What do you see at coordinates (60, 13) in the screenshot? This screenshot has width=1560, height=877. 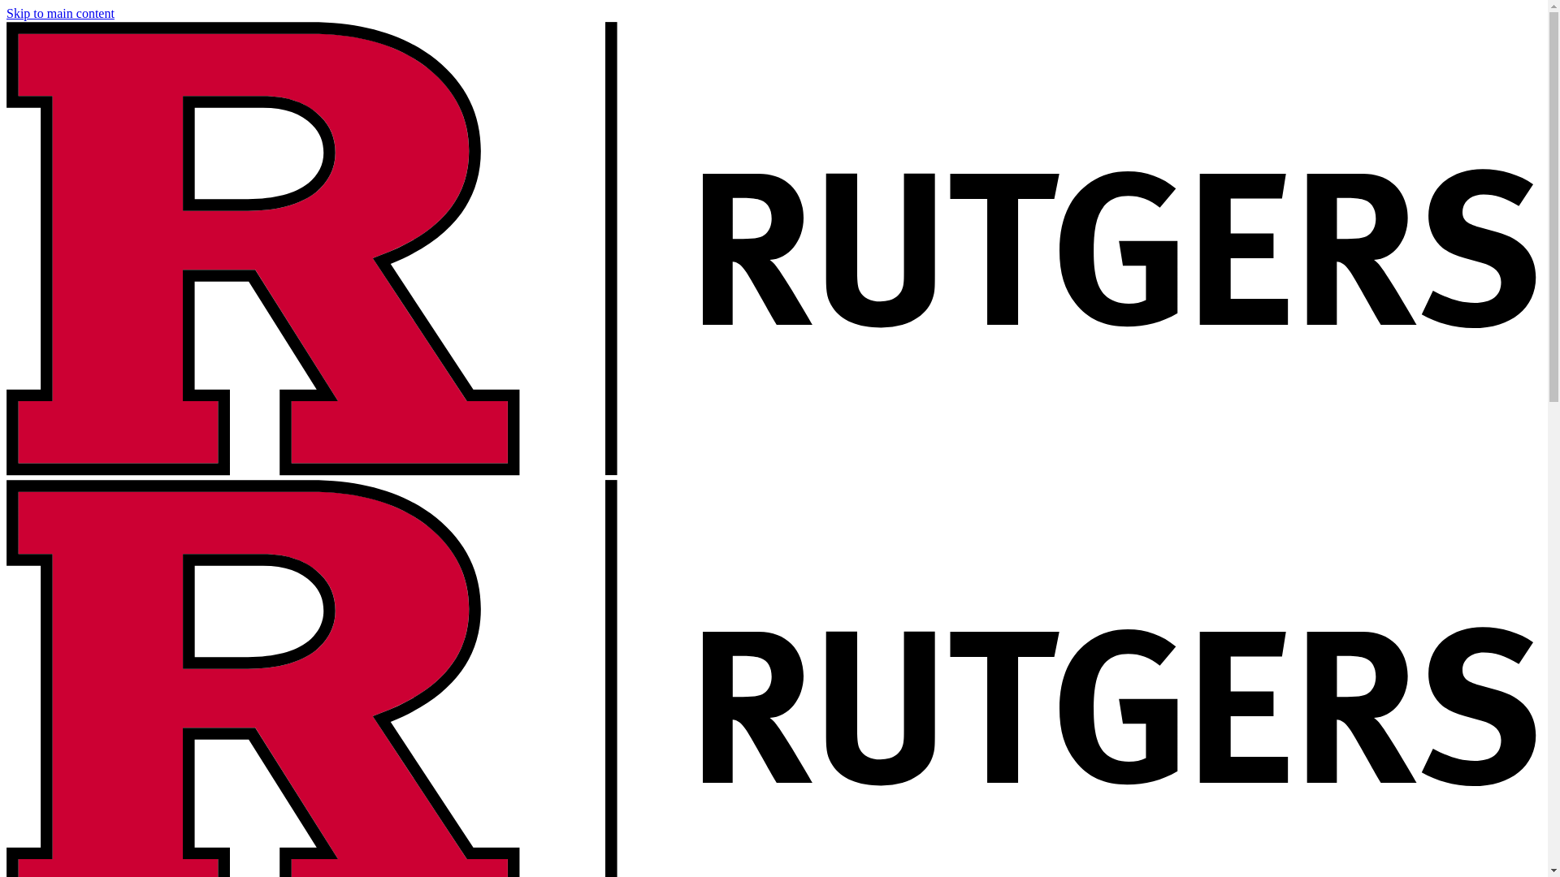 I see `Skip to main content` at bounding box center [60, 13].